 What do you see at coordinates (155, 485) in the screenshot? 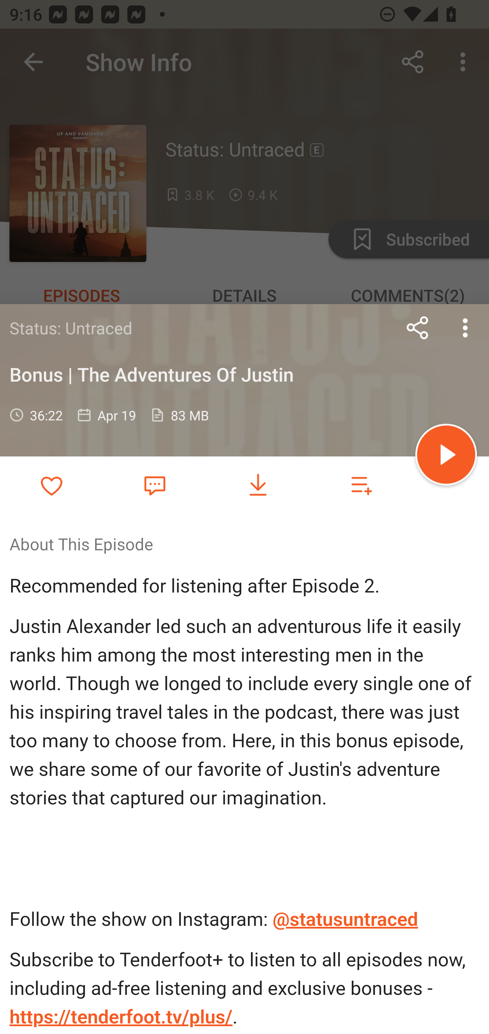
I see `Favorite` at bounding box center [155, 485].